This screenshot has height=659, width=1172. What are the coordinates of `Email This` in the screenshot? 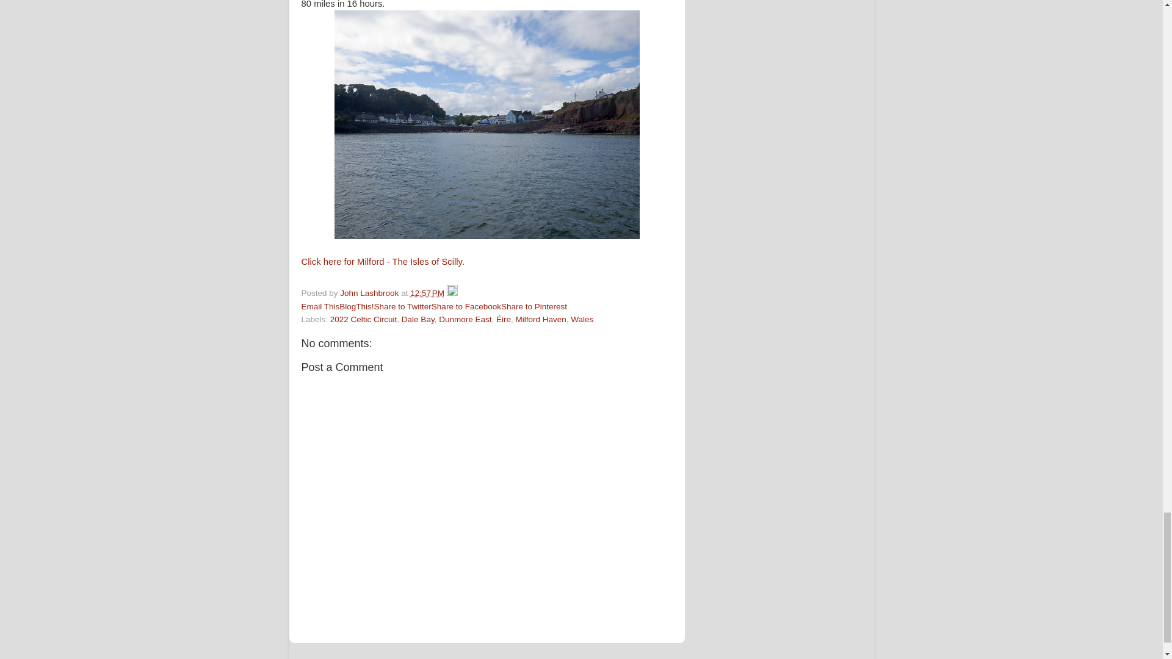 It's located at (320, 306).